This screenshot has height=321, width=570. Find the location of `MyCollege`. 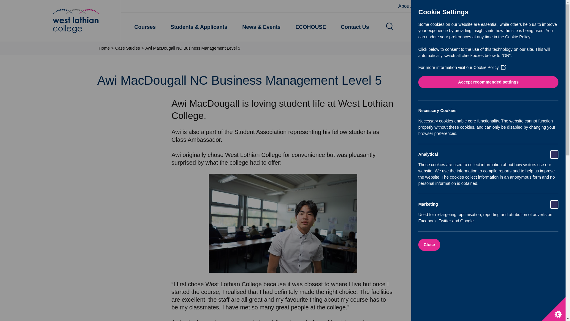

MyCollege is located at coordinates (463, 6).